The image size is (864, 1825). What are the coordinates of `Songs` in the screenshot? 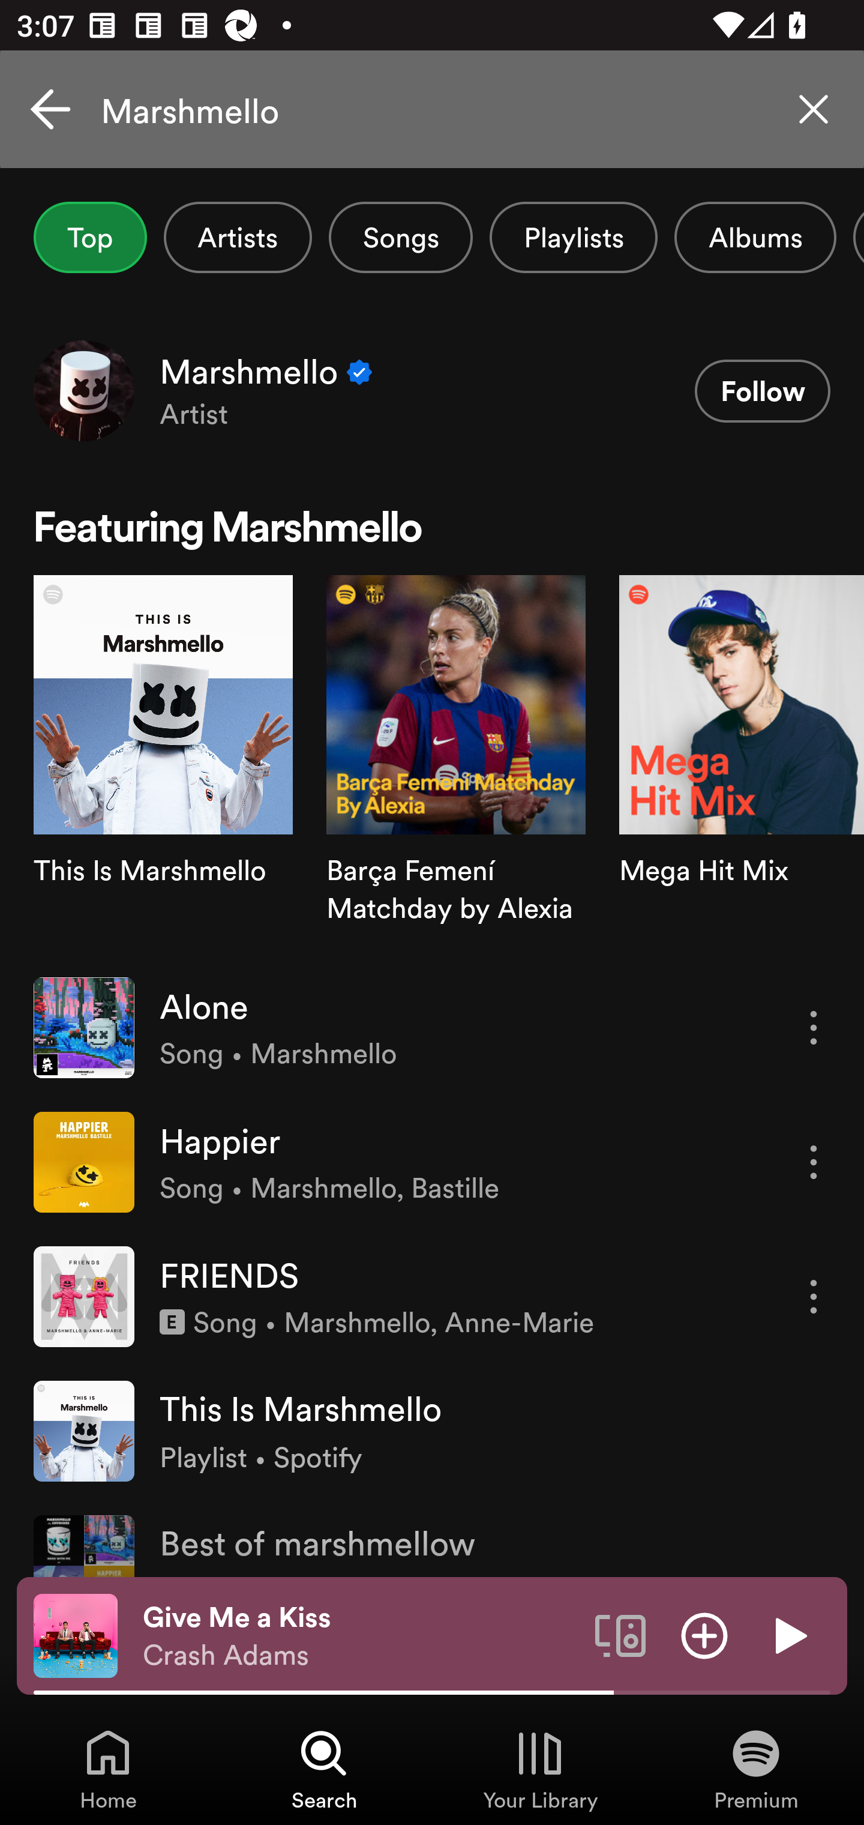 It's located at (401, 237).